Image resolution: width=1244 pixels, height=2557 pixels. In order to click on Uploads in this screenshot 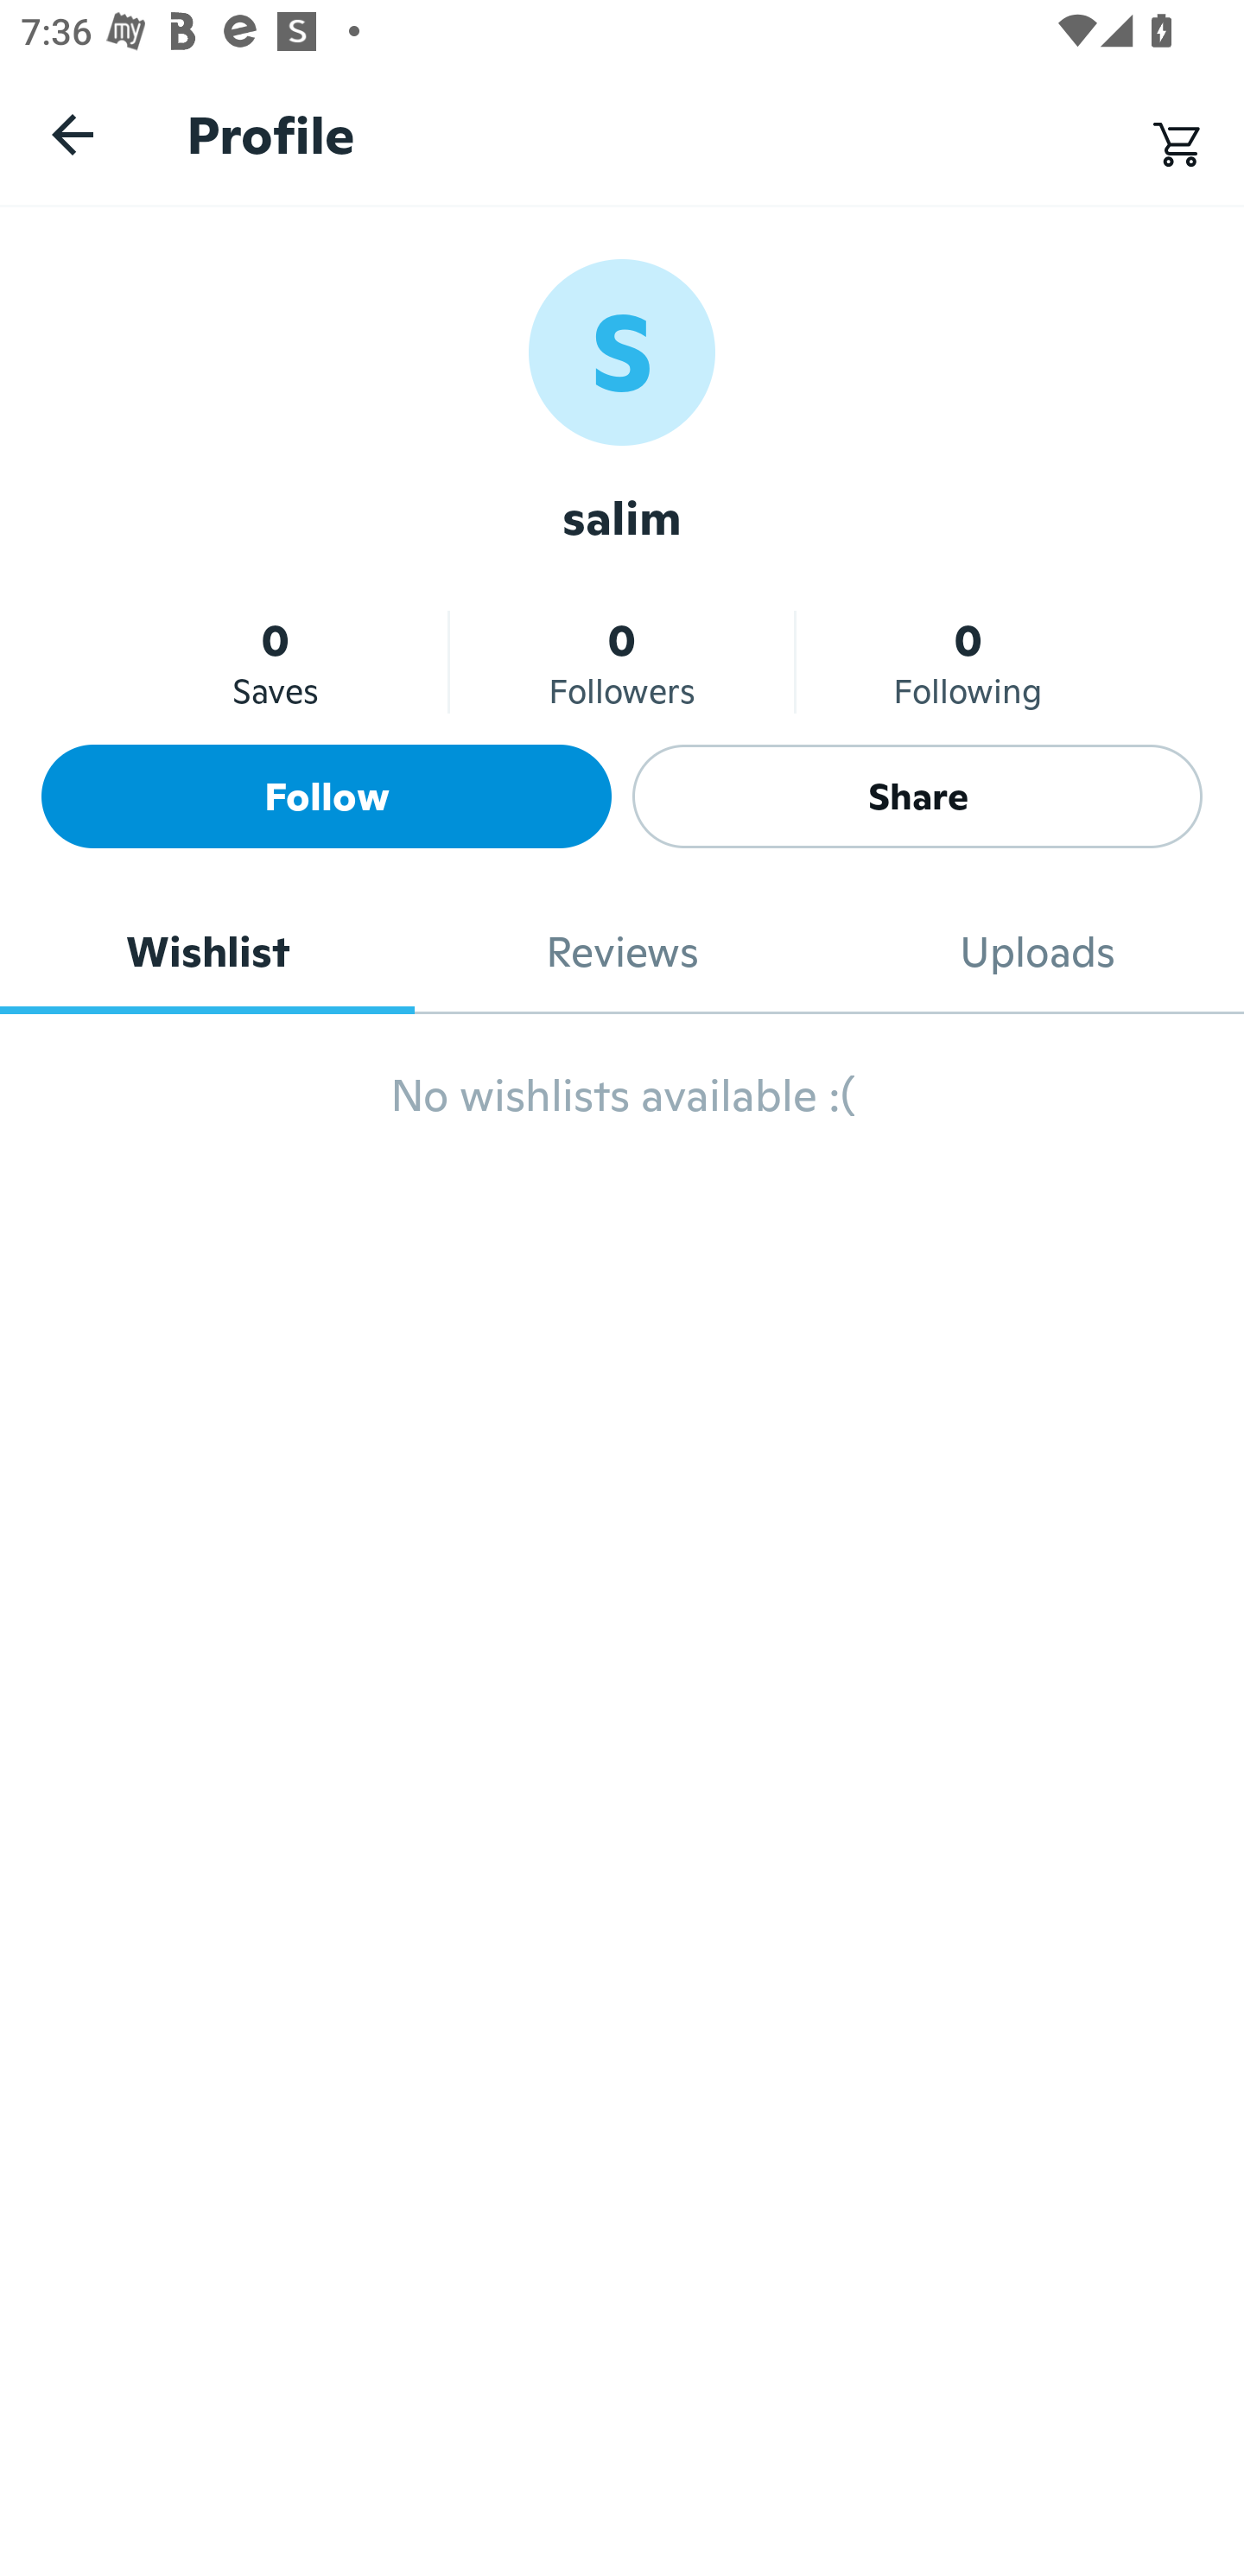, I will do `click(1037, 952)`.